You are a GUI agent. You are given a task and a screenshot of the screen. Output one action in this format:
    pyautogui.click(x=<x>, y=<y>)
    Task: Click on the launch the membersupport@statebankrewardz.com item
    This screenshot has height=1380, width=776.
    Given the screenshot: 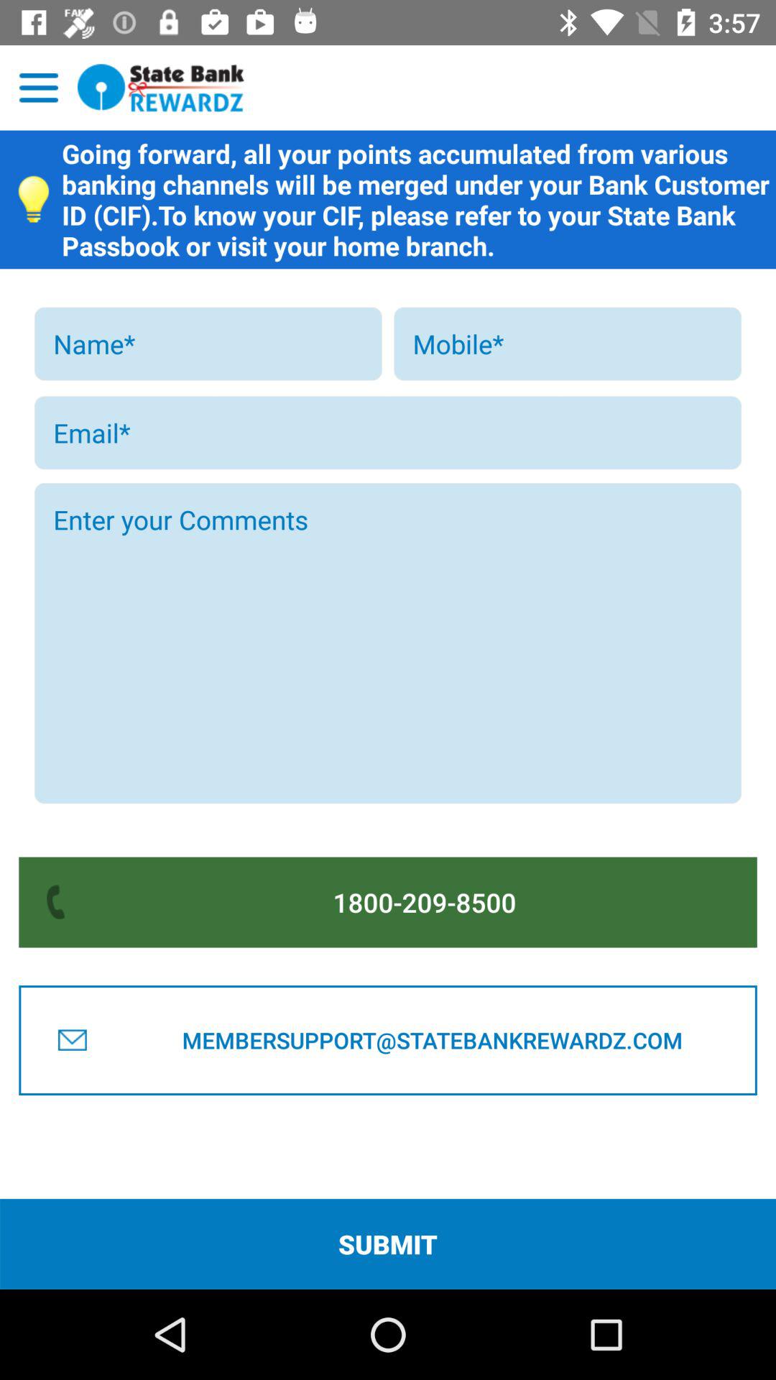 What is the action you would take?
    pyautogui.click(x=432, y=1040)
    